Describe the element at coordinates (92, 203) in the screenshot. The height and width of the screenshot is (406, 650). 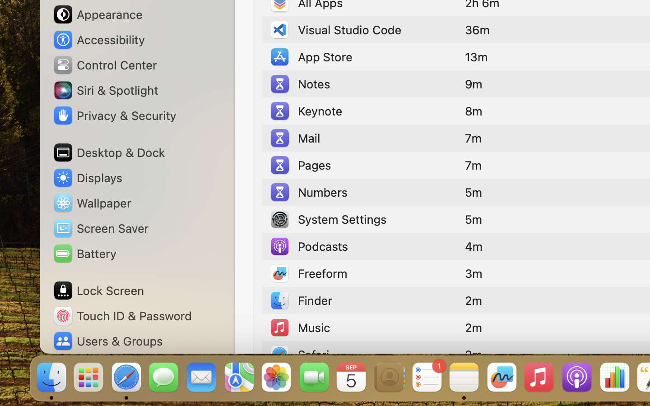
I see `Wallpaper` at that location.